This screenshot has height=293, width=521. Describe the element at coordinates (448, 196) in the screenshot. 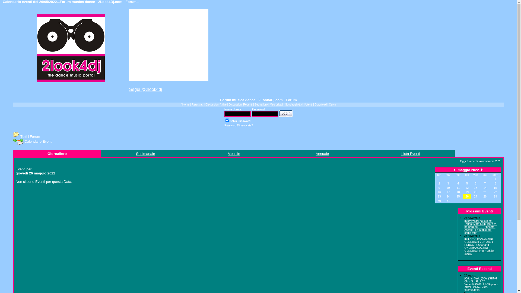

I see `24` at that location.